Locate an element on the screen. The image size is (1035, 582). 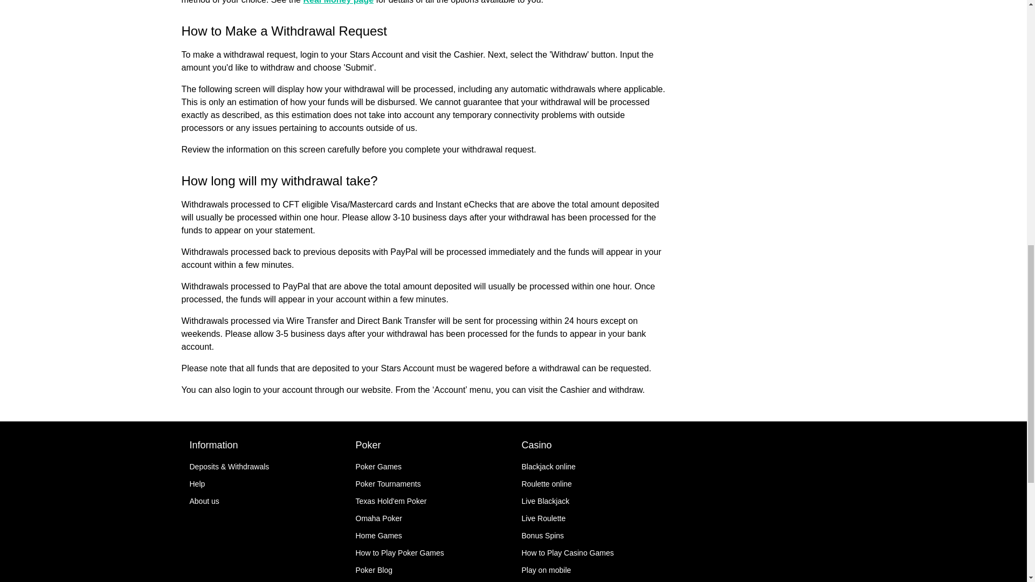
Live Roulette is located at coordinates (543, 518).